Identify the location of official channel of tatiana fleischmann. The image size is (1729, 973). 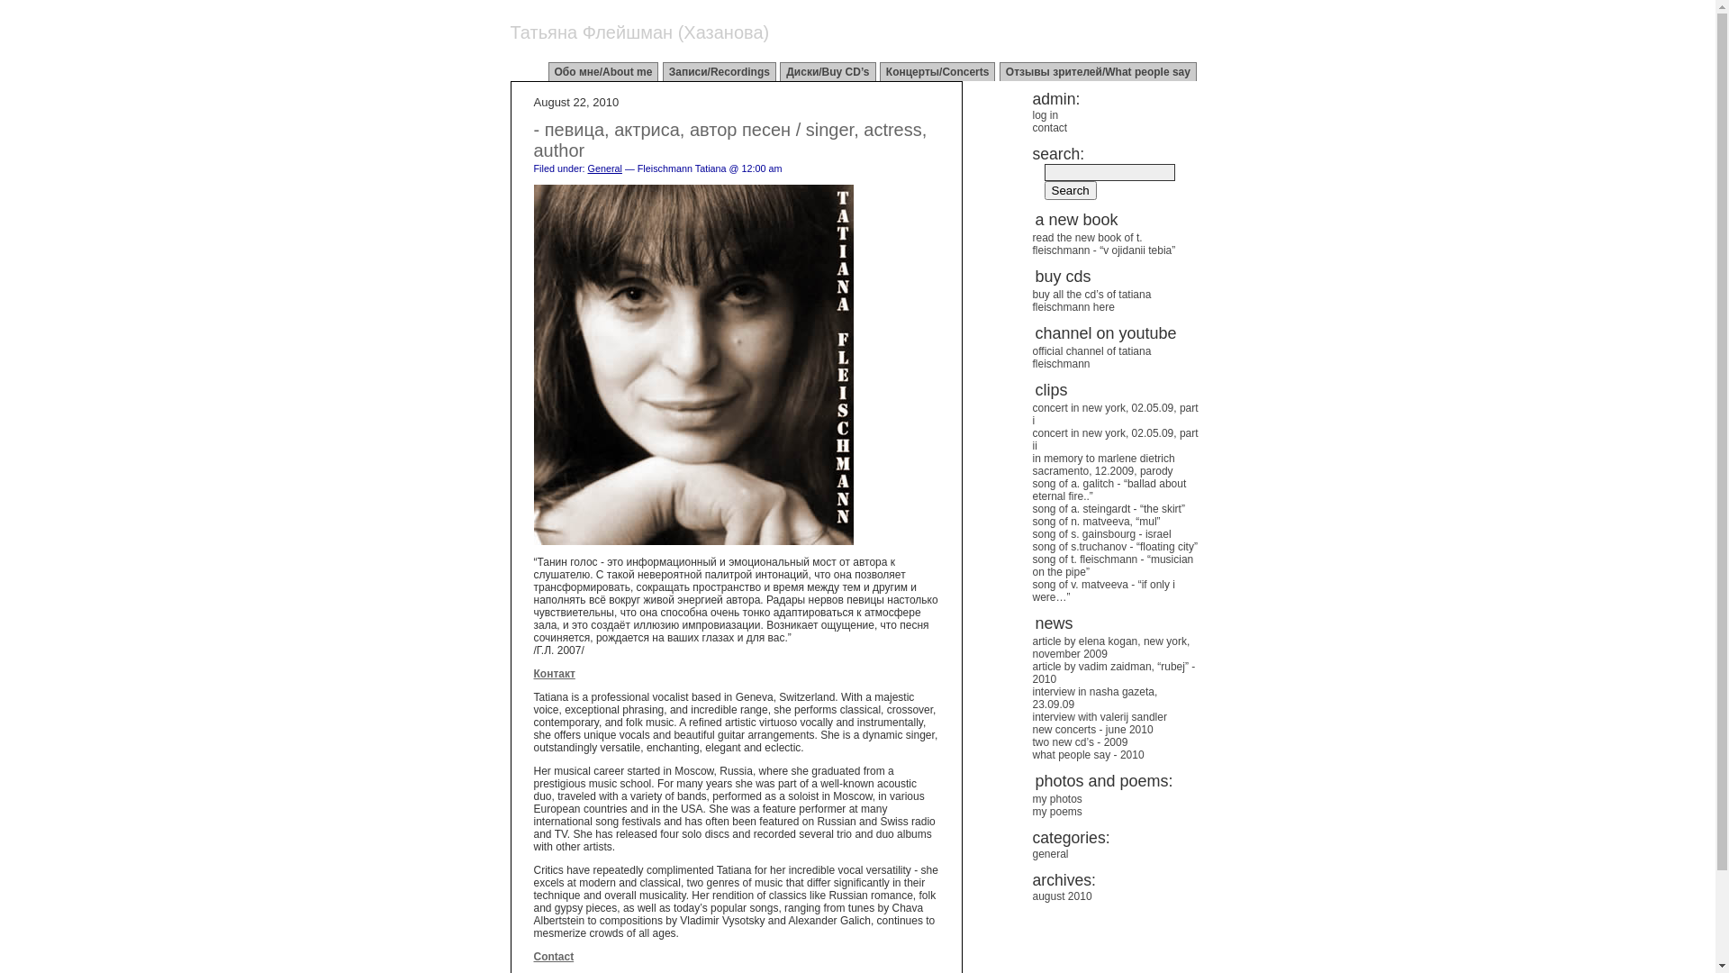
(1091, 358).